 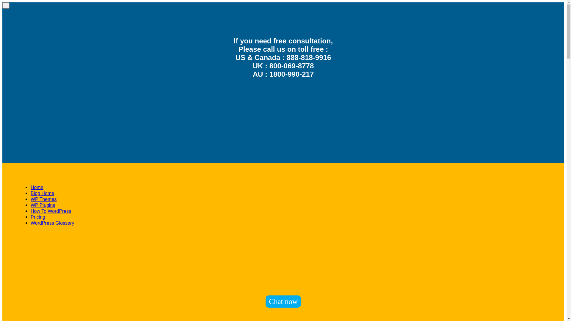 I want to click on Blog Home, so click(x=42, y=193).